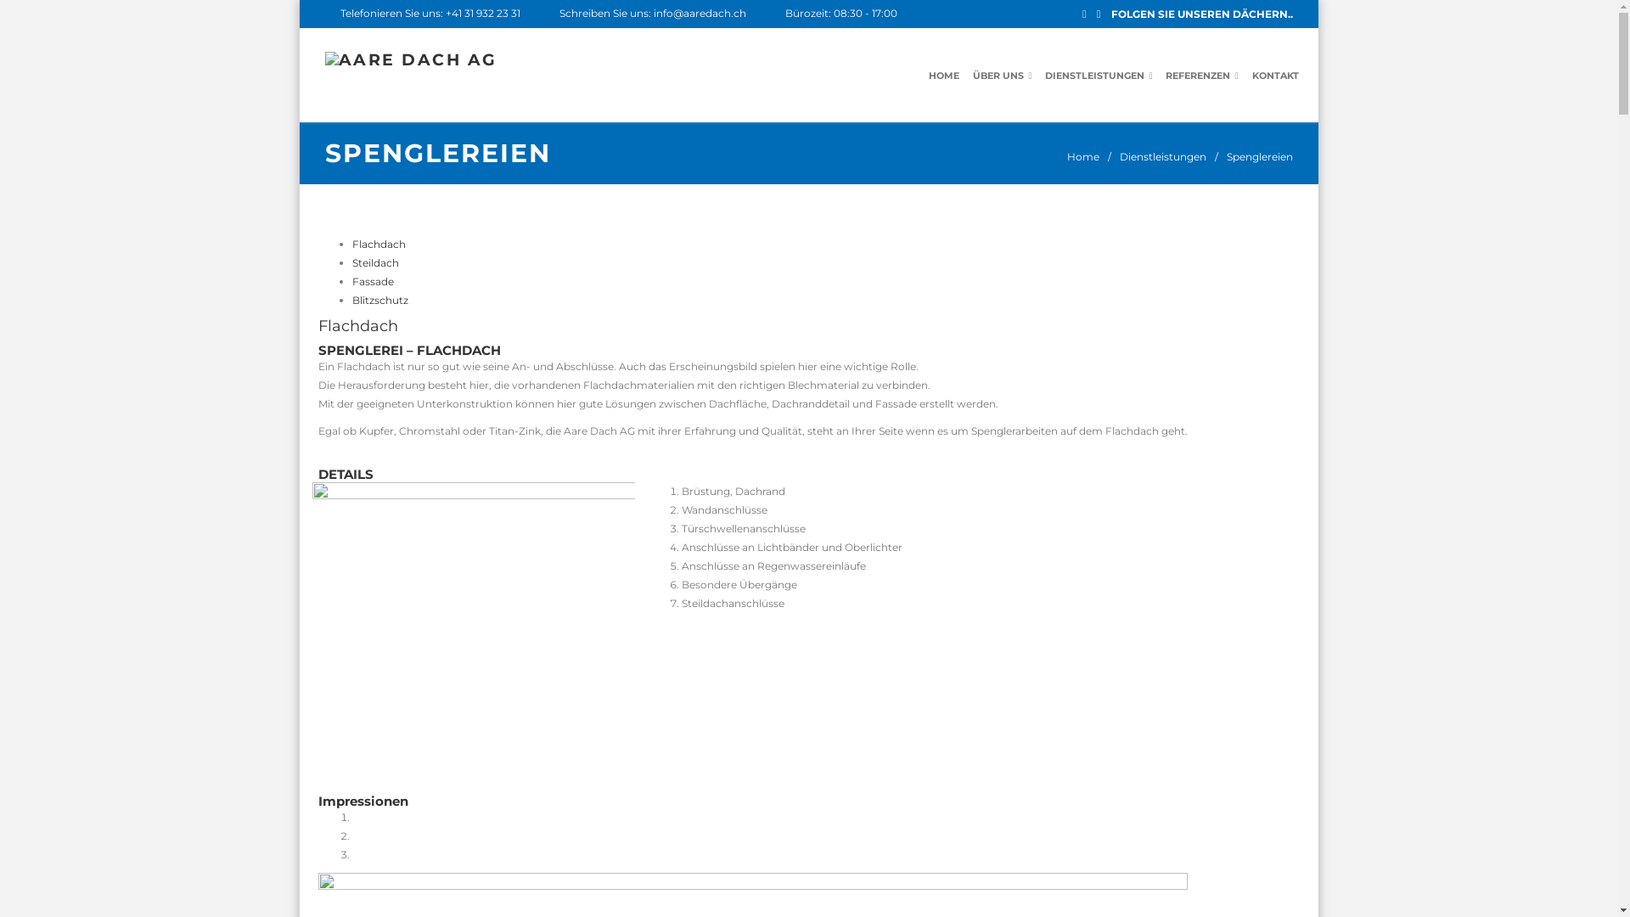 Image resolution: width=1630 pixels, height=917 pixels. I want to click on Spenglerei-Flachdach, so click(474, 625).